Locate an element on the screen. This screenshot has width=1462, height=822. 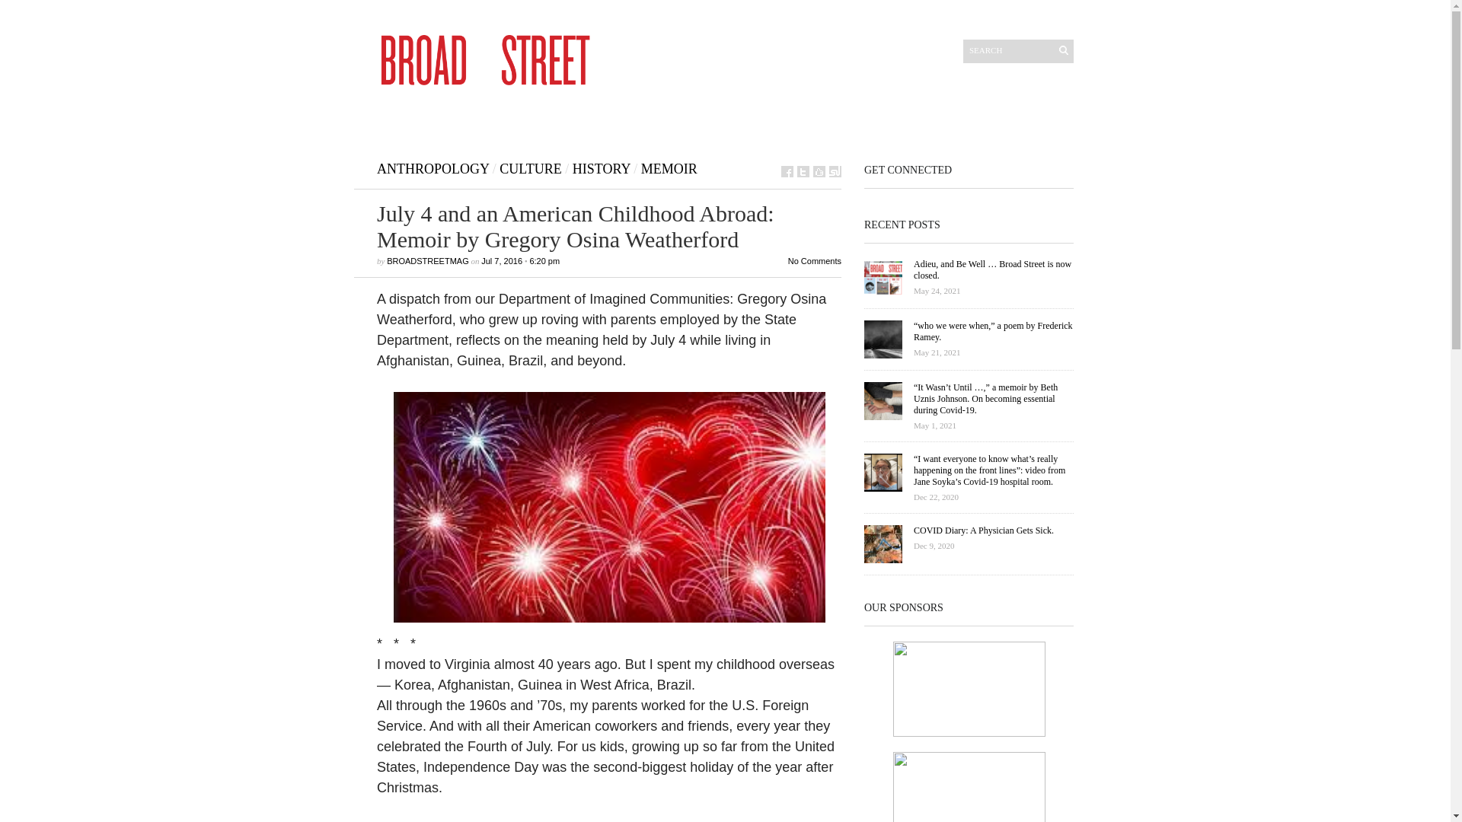
Search is located at coordinates (1010, 49).